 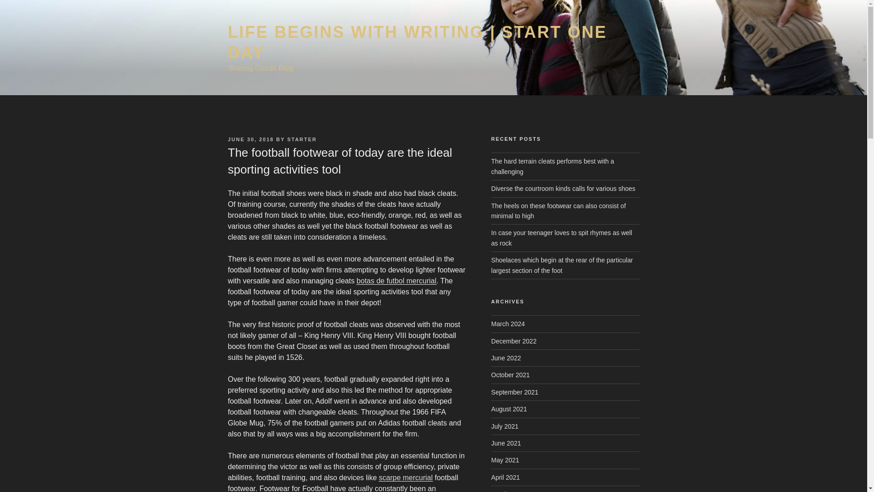 I want to click on botas de futbol mercurial, so click(x=396, y=281).